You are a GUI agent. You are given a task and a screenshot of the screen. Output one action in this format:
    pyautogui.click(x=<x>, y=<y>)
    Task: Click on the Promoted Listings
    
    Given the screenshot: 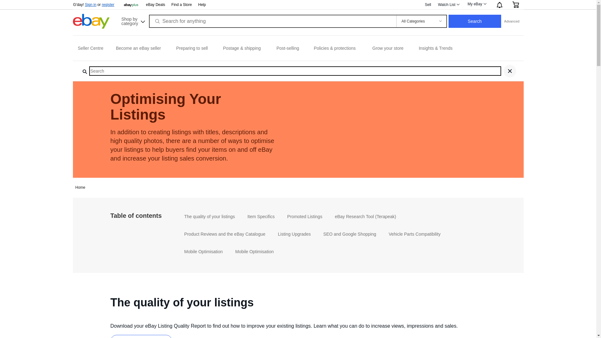 What is the action you would take?
    pyautogui.click(x=305, y=217)
    